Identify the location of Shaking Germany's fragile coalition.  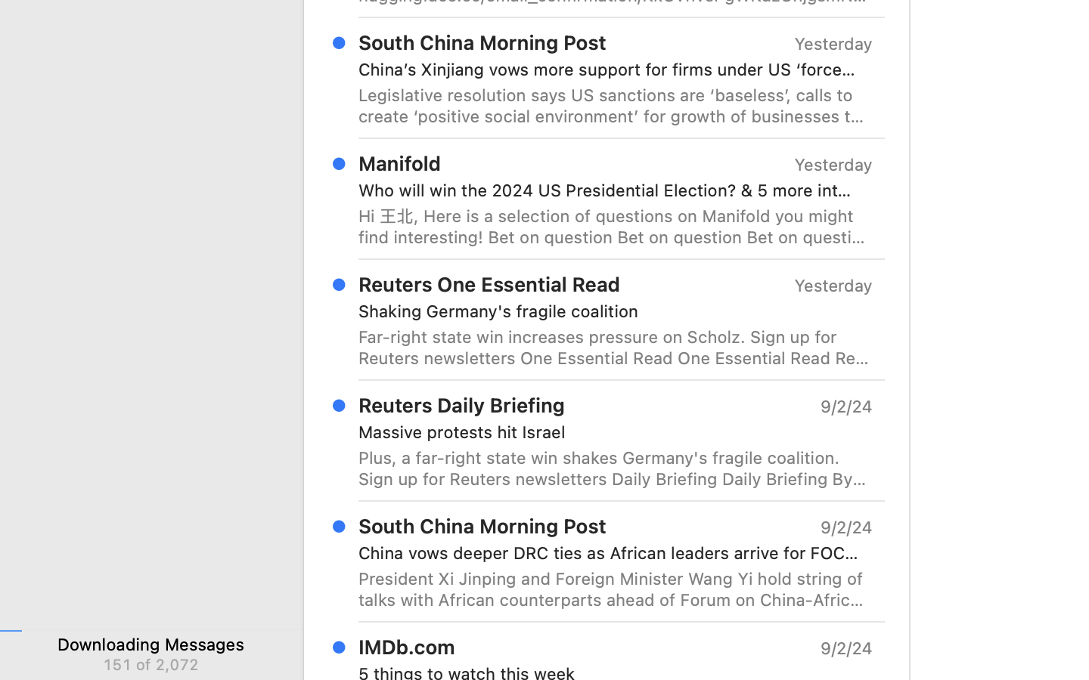
(610, 311).